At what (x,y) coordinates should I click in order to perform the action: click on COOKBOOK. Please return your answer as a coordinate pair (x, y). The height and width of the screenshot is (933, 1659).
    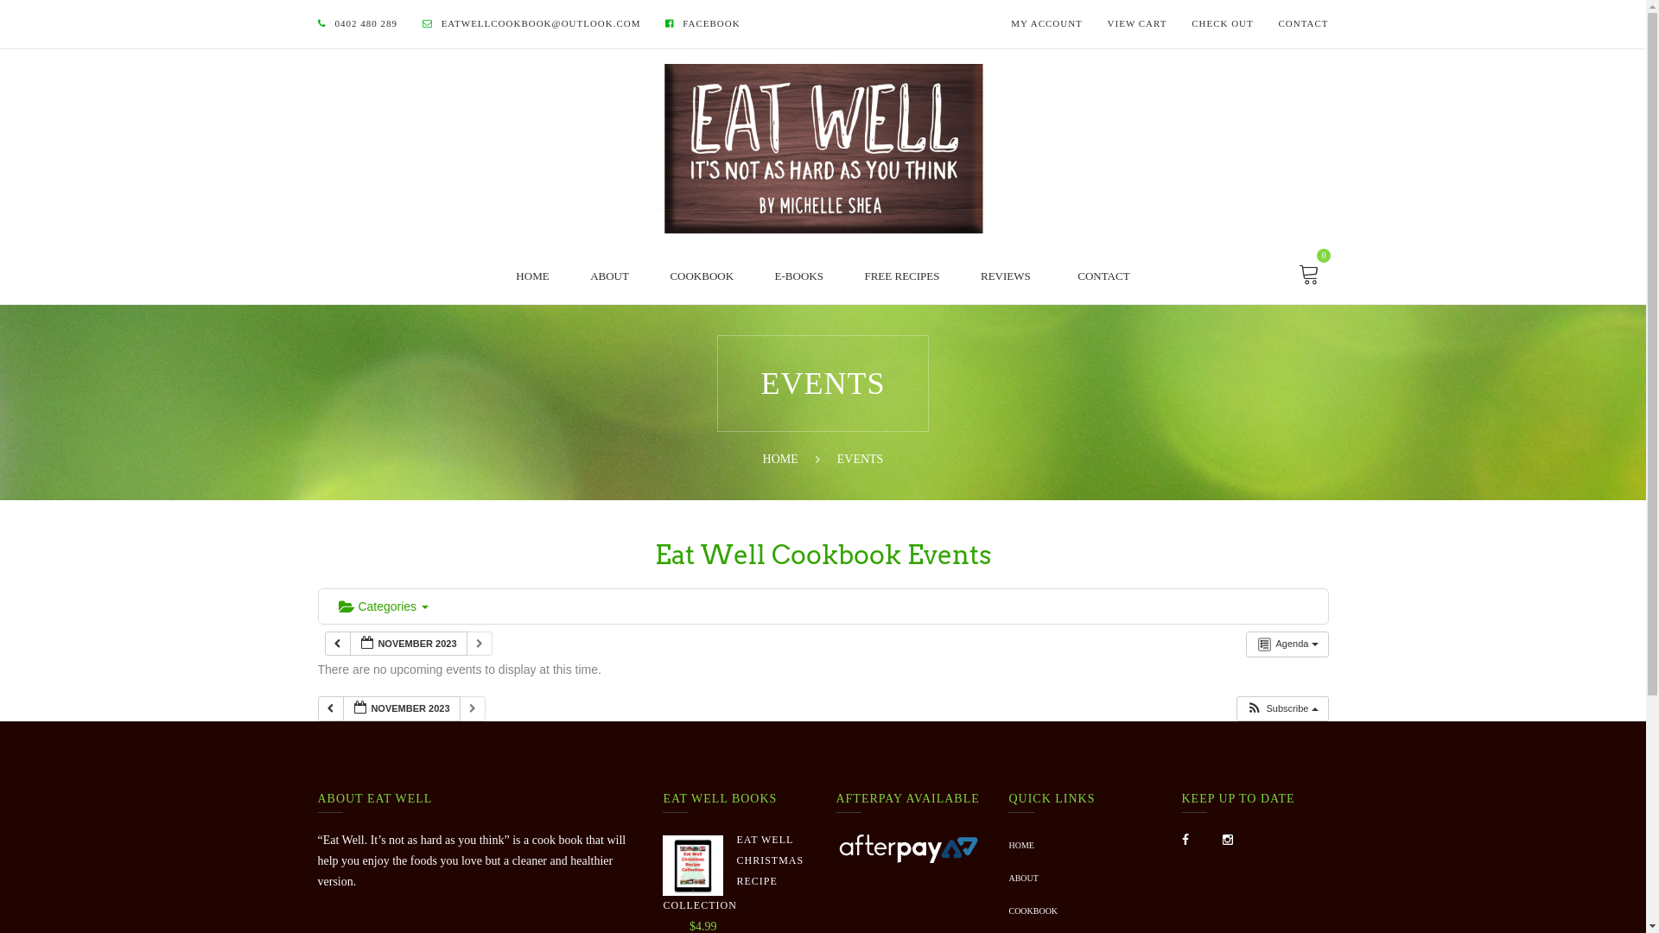
    Looking at the image, I should click on (702, 276).